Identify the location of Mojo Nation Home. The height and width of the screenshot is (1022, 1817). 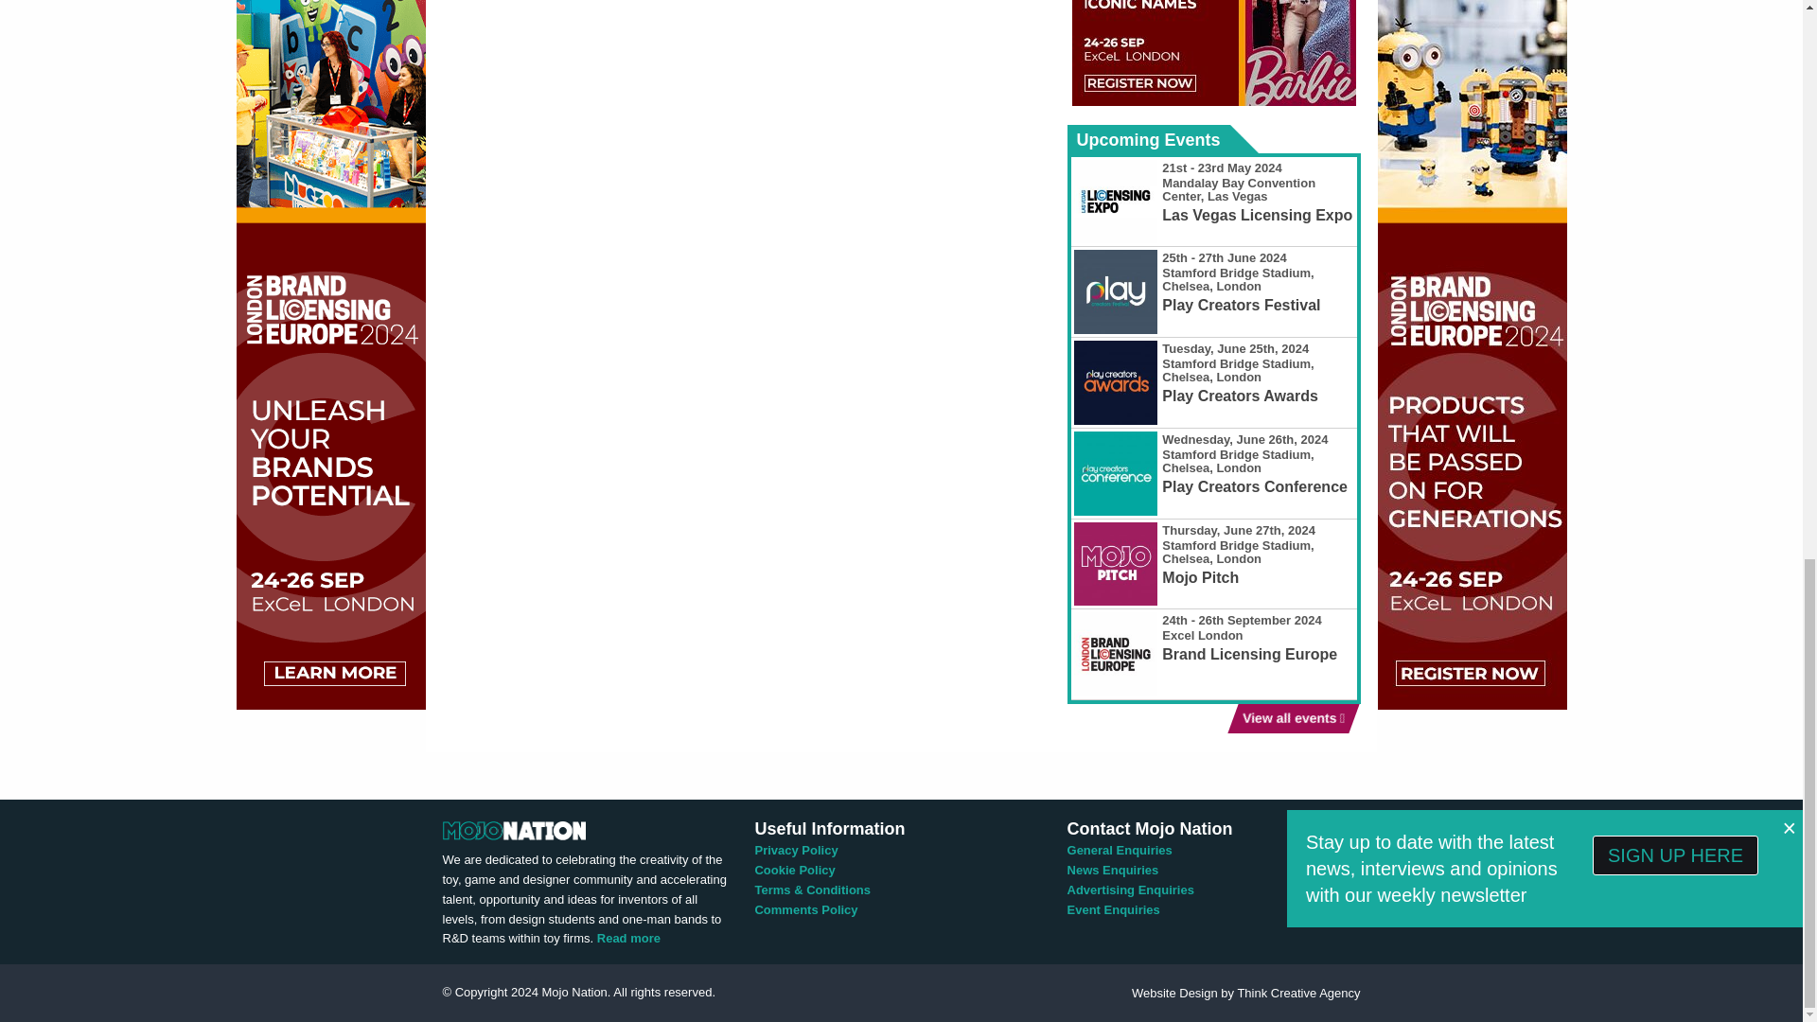
(514, 829).